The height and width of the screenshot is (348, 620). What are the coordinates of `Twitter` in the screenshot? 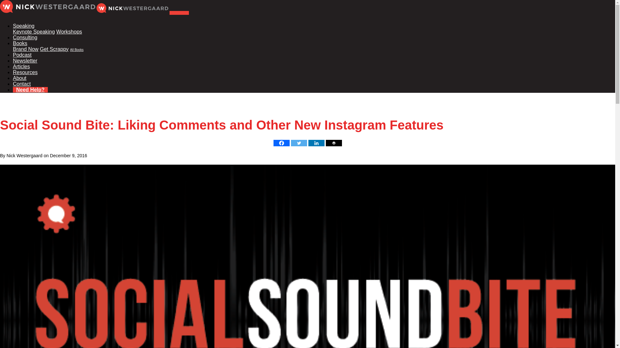 It's located at (299, 143).